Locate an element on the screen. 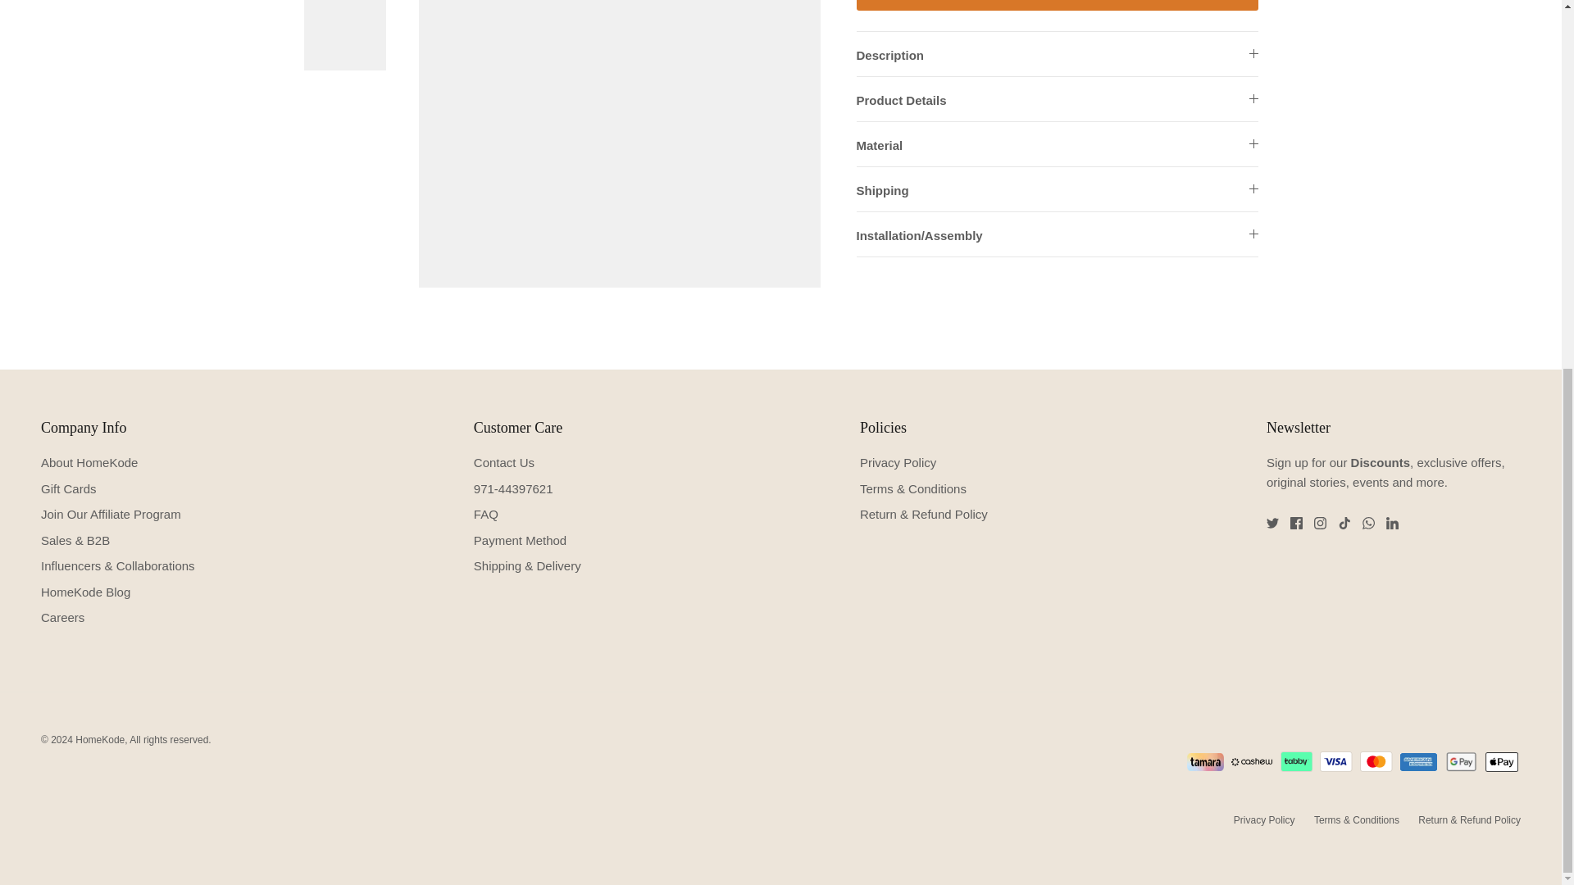 The width and height of the screenshot is (1574, 885). Instagram is located at coordinates (1320, 523).